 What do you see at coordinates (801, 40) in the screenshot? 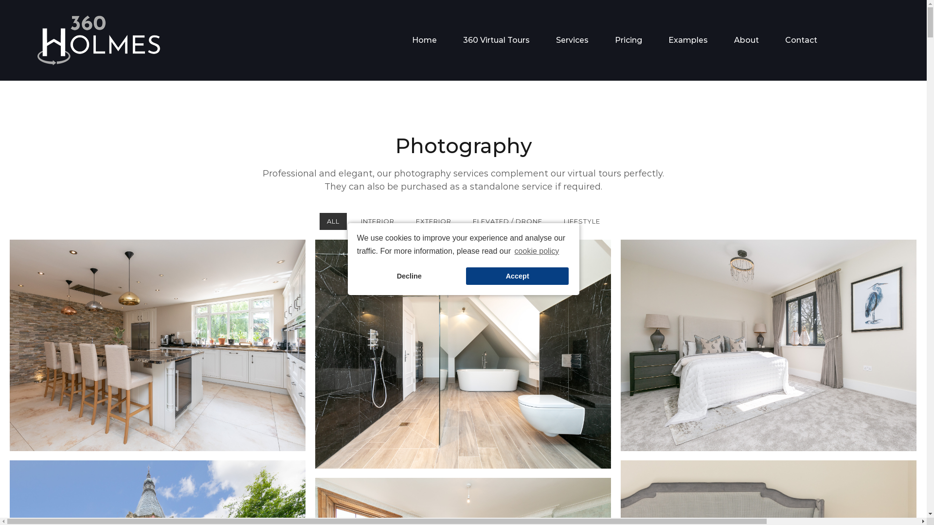
I see `Contact` at bounding box center [801, 40].